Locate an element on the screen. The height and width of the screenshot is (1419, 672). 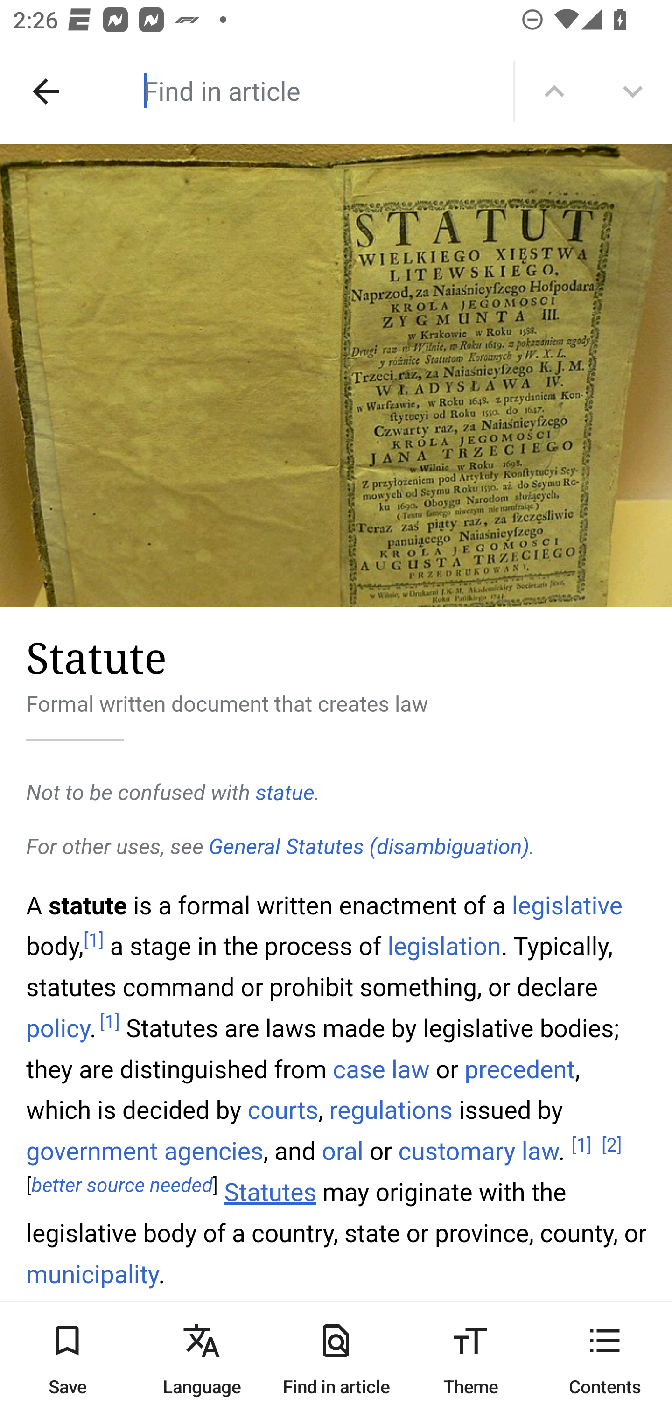
Image: Statute is located at coordinates (336, 375).